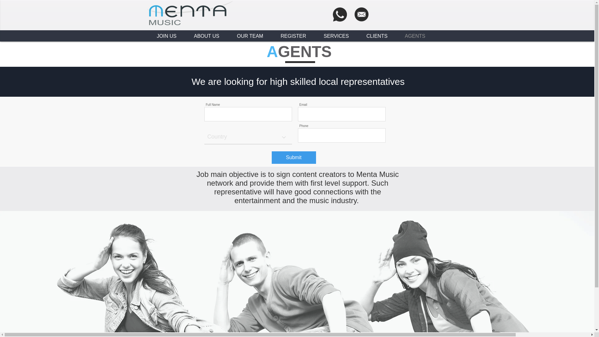 The width and height of the screenshot is (599, 337). Describe the element at coordinates (297, 36) in the screenshot. I see `REGISTER` at that location.